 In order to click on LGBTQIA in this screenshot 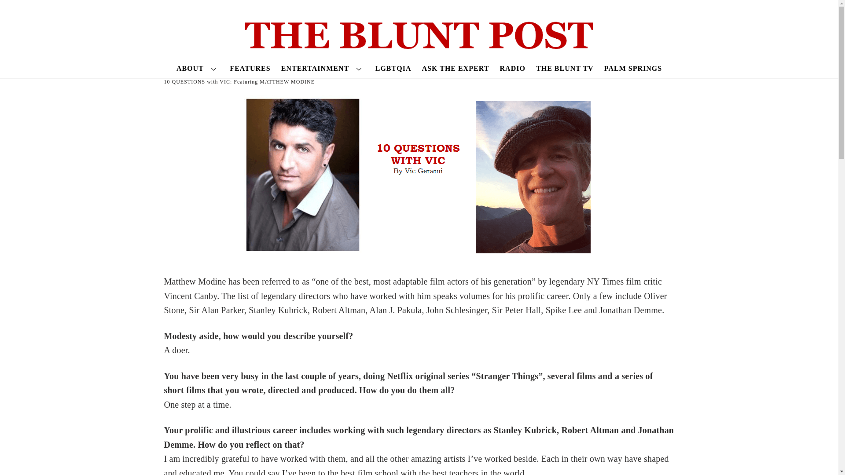, I will do `click(393, 69)`.